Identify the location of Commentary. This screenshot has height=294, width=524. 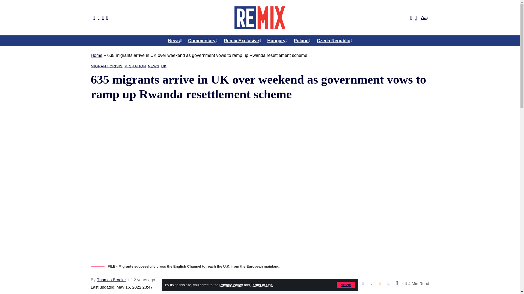
(203, 41).